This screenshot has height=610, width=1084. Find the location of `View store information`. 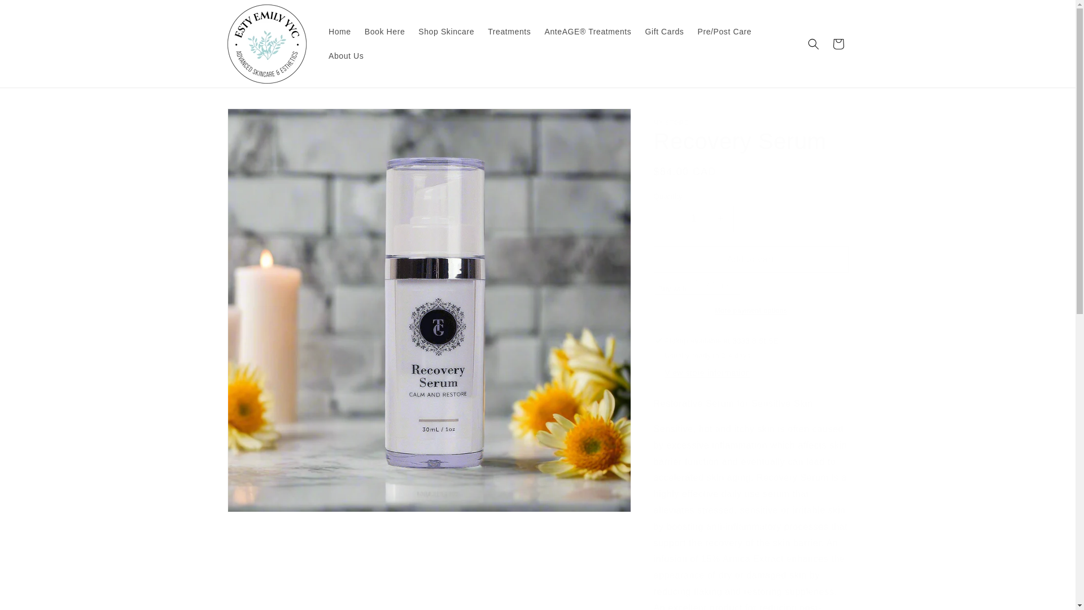

View store information is located at coordinates (707, 373).